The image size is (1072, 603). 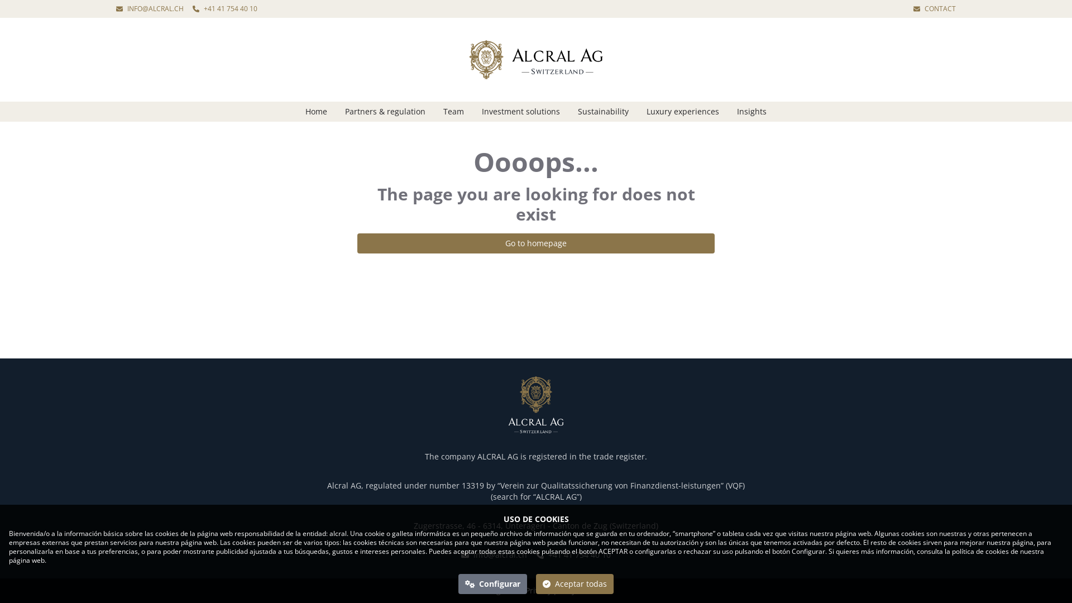 What do you see at coordinates (575, 584) in the screenshot?
I see `Aceptar todas` at bounding box center [575, 584].